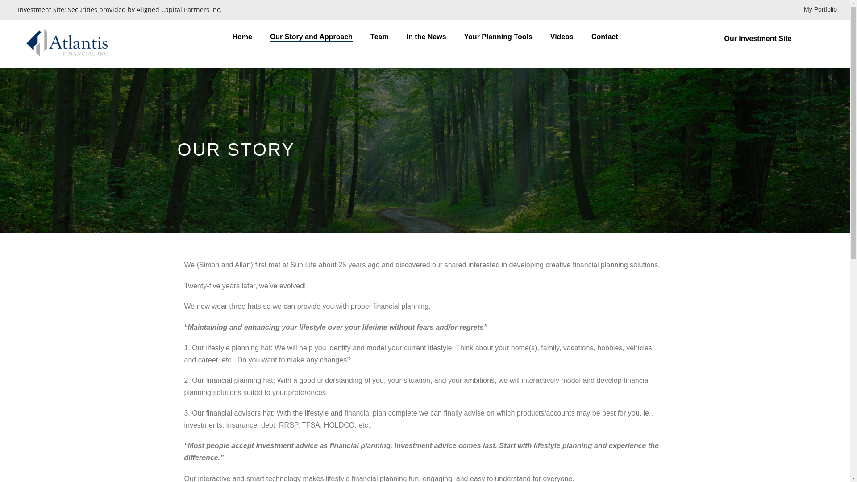 This screenshot has width=857, height=482. What do you see at coordinates (562, 37) in the screenshot?
I see `Videos` at bounding box center [562, 37].